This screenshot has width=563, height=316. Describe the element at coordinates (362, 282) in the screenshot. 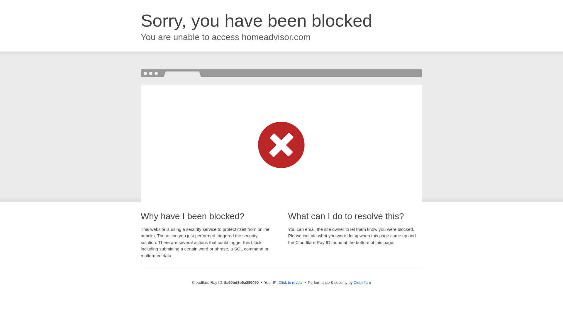

I see `Cloudflare` at that location.